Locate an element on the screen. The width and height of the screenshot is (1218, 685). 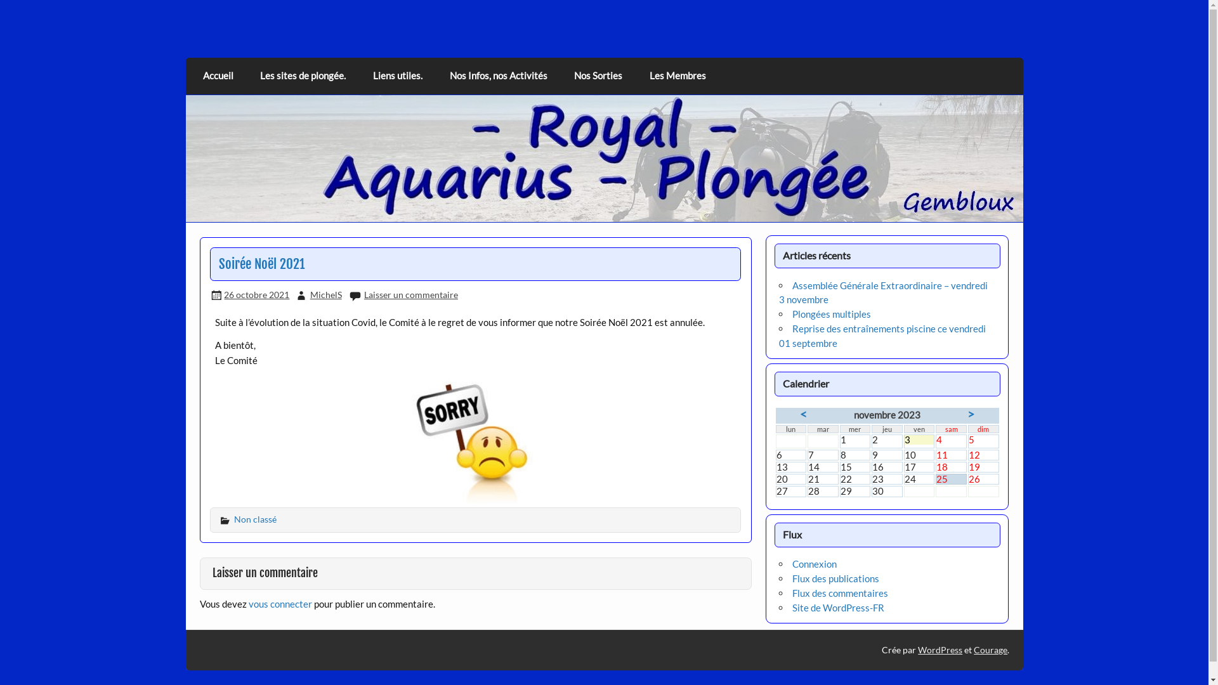
Liens utiles. is located at coordinates (398, 76).